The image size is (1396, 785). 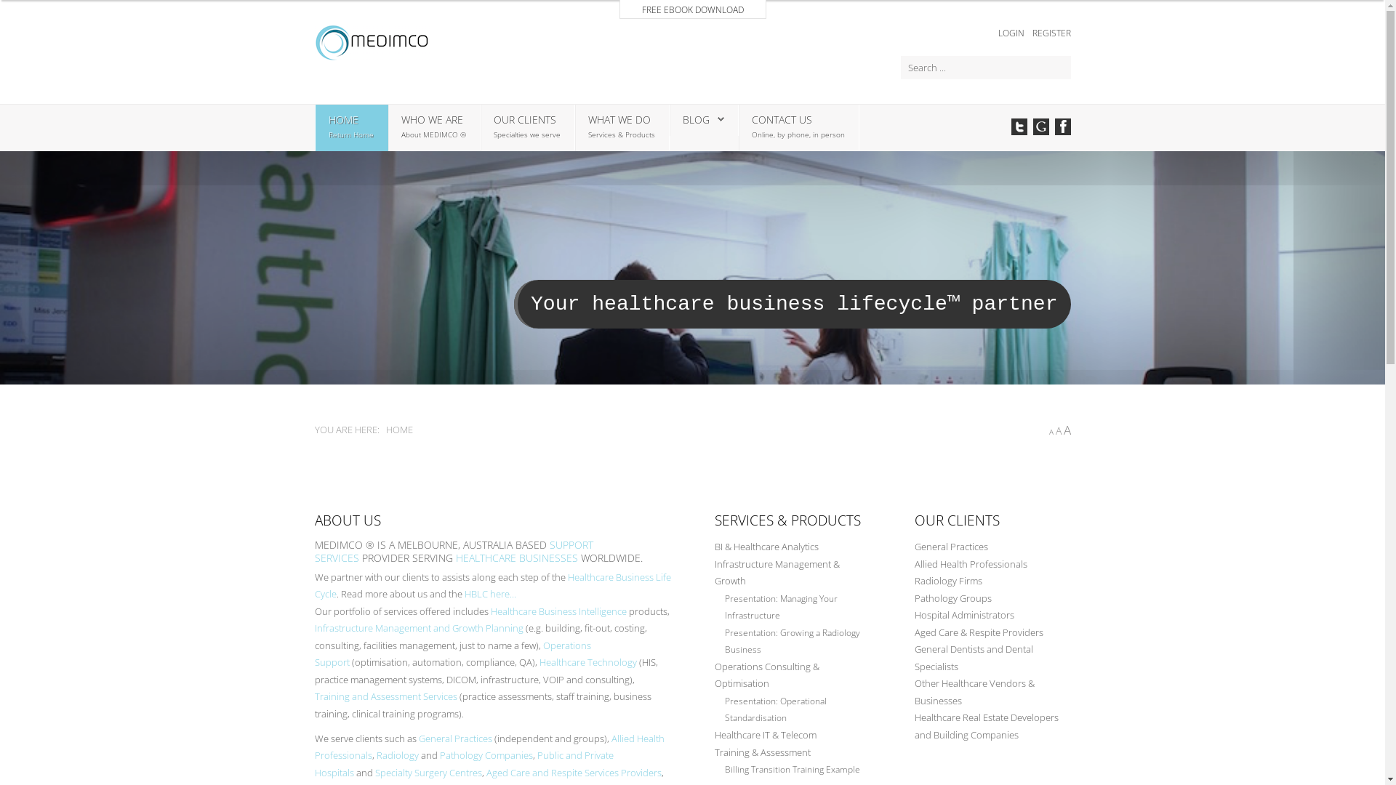 What do you see at coordinates (351, 135) in the screenshot?
I see `Return Home` at bounding box center [351, 135].